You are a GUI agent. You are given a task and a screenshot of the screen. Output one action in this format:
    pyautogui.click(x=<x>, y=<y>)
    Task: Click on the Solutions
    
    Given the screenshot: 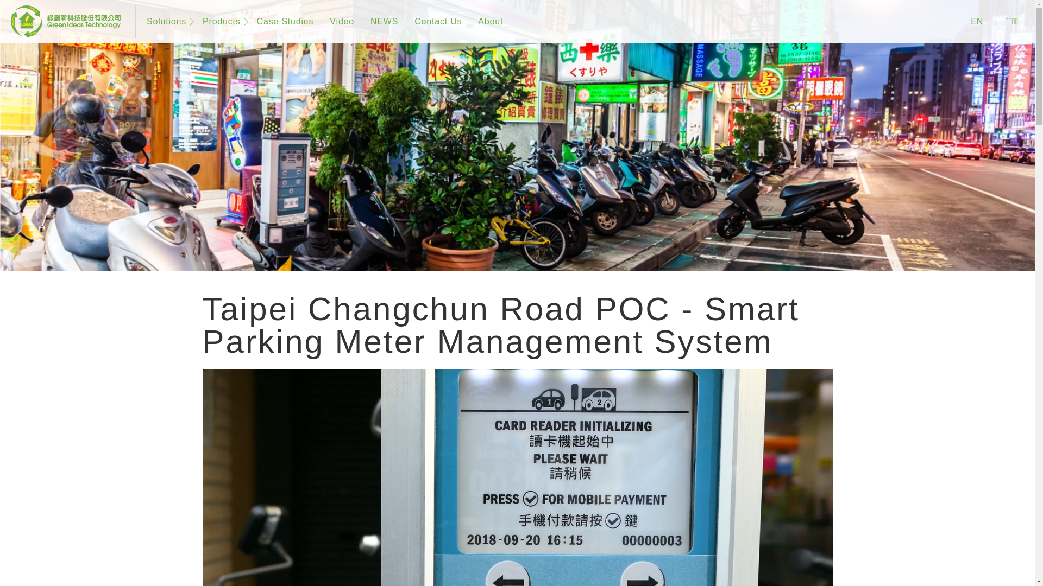 What is the action you would take?
    pyautogui.click(x=164, y=22)
    